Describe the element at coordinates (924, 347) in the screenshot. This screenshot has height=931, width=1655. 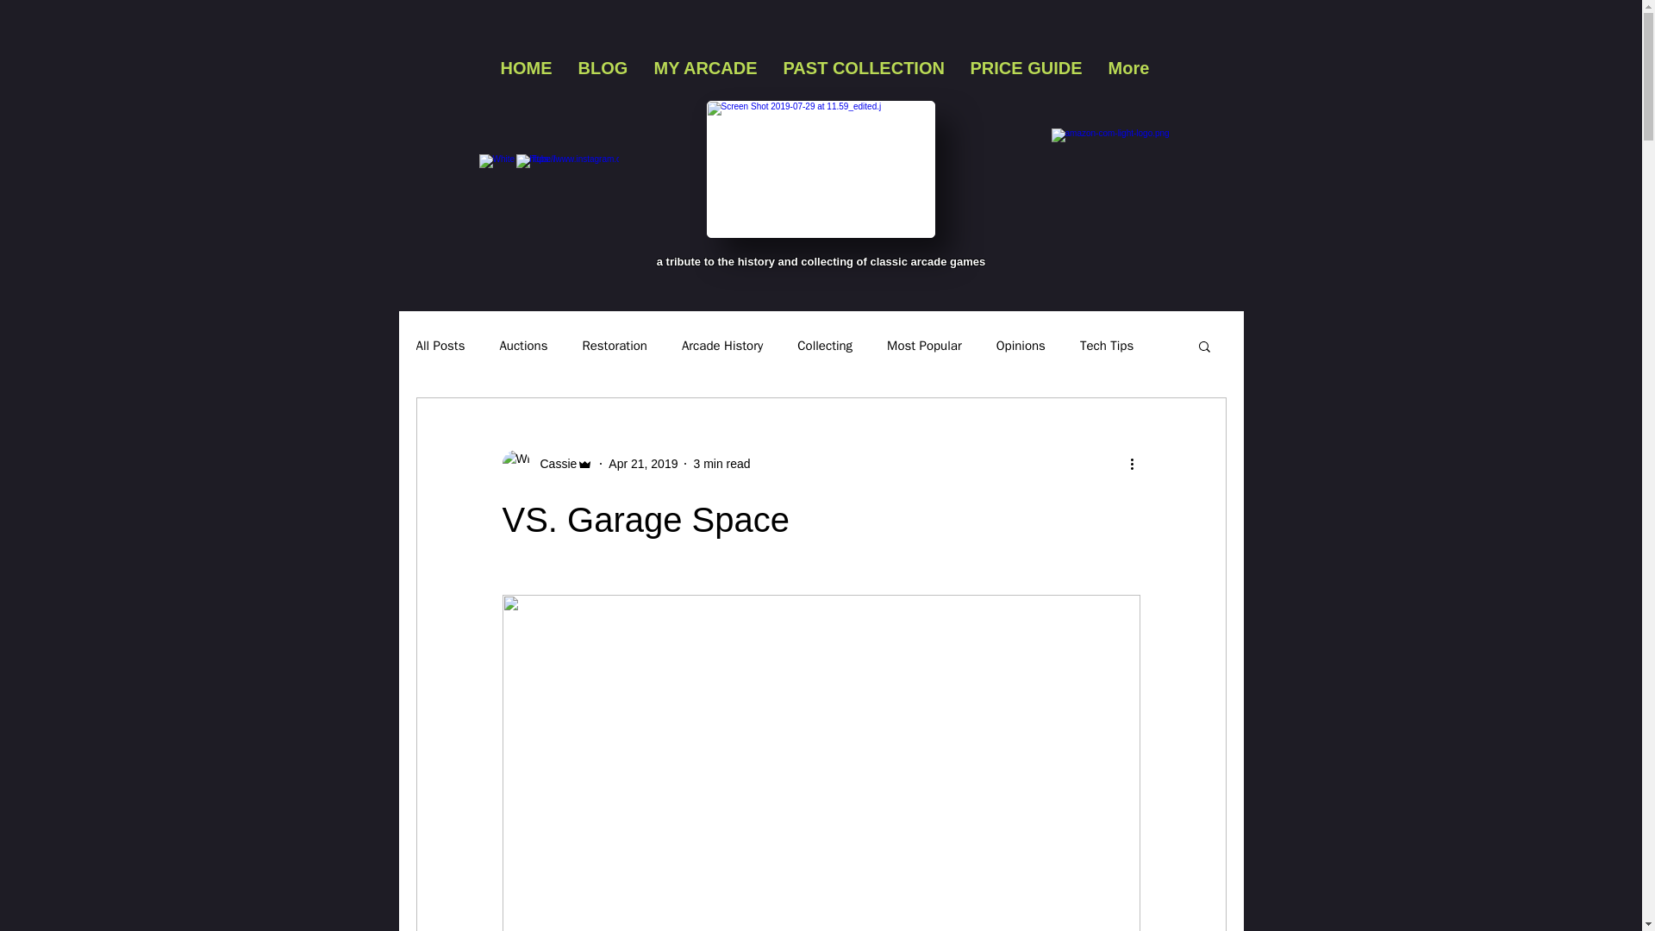
I see `Most Popular` at that location.